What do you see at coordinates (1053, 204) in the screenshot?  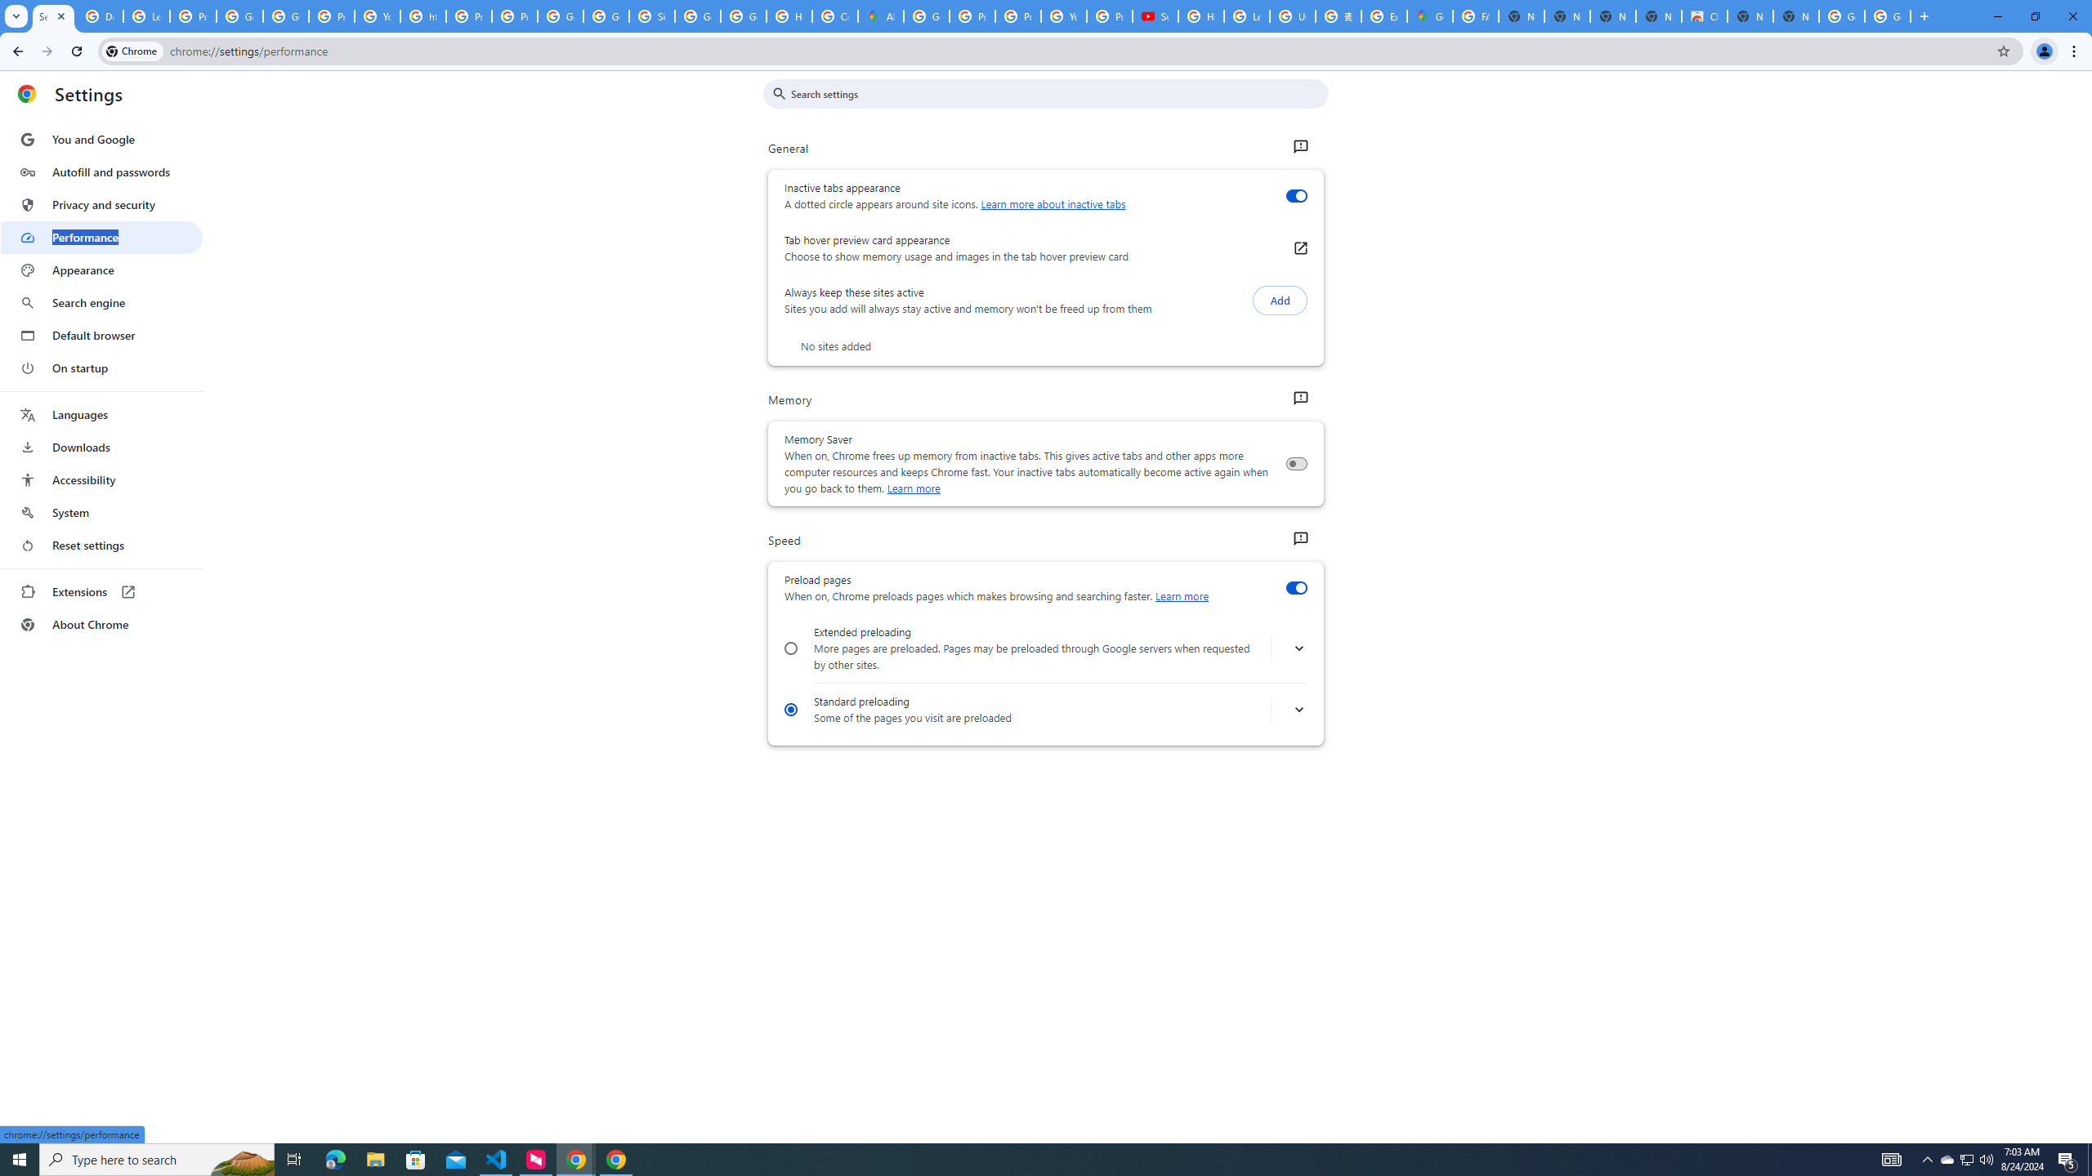 I see `Learn more about inactive tabs` at bounding box center [1053, 204].